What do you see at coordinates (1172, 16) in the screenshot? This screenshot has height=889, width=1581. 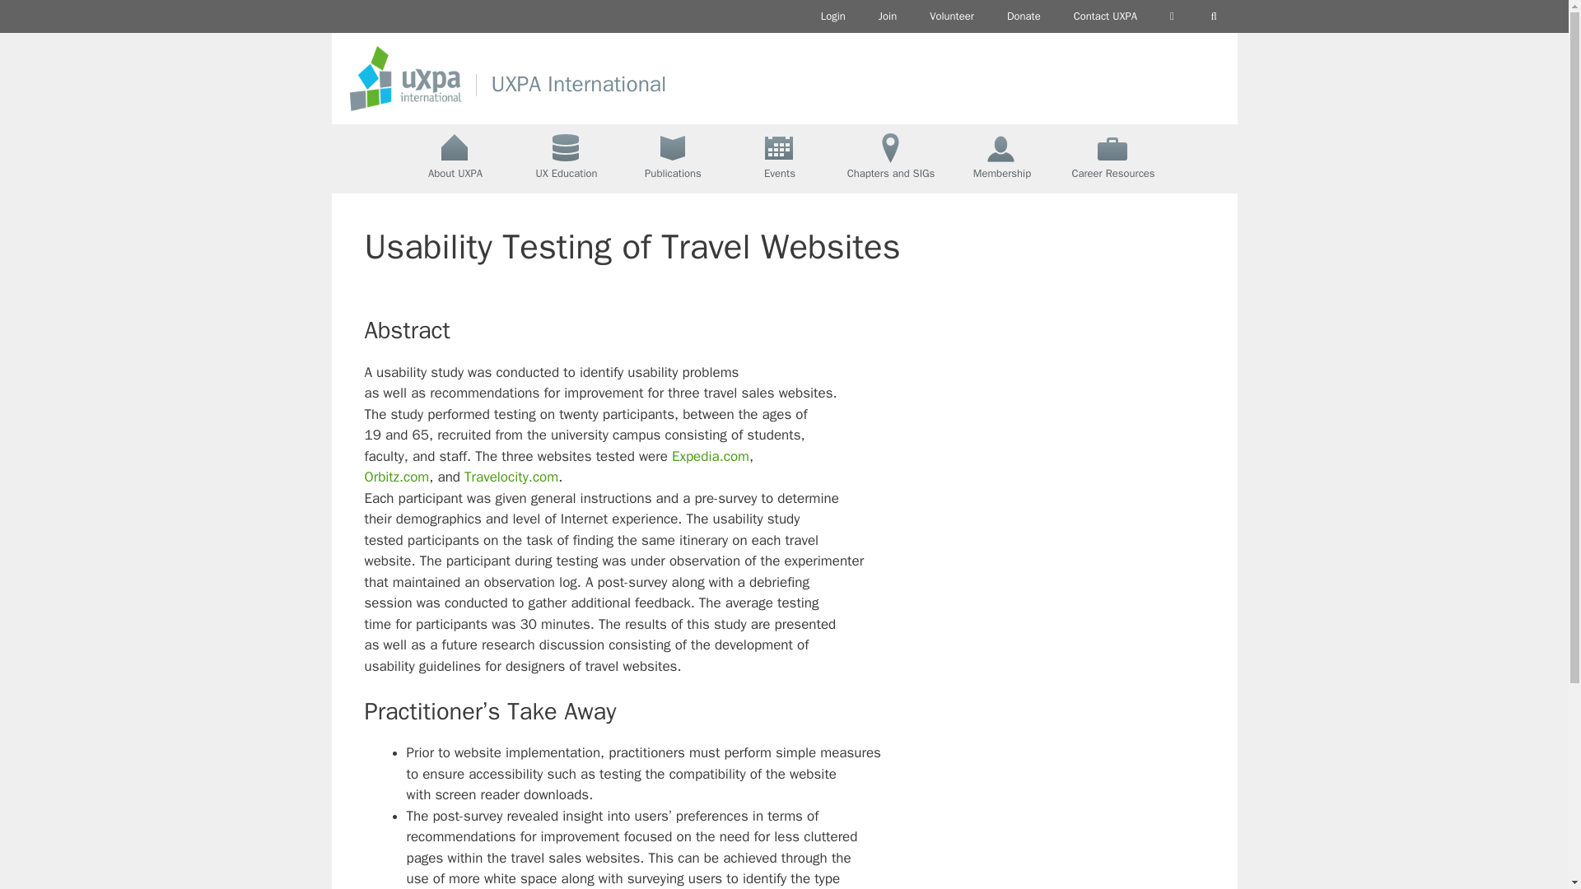 I see `View your shopping cart` at bounding box center [1172, 16].